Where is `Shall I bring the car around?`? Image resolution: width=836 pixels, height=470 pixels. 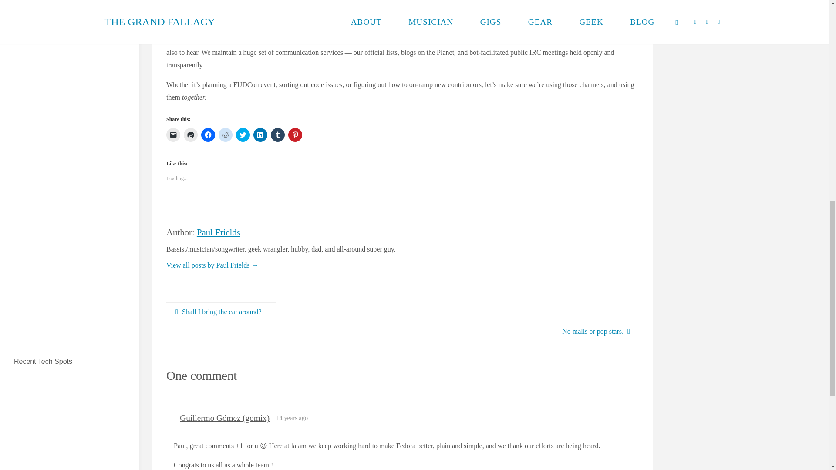 Shall I bring the car around? is located at coordinates (221, 312).